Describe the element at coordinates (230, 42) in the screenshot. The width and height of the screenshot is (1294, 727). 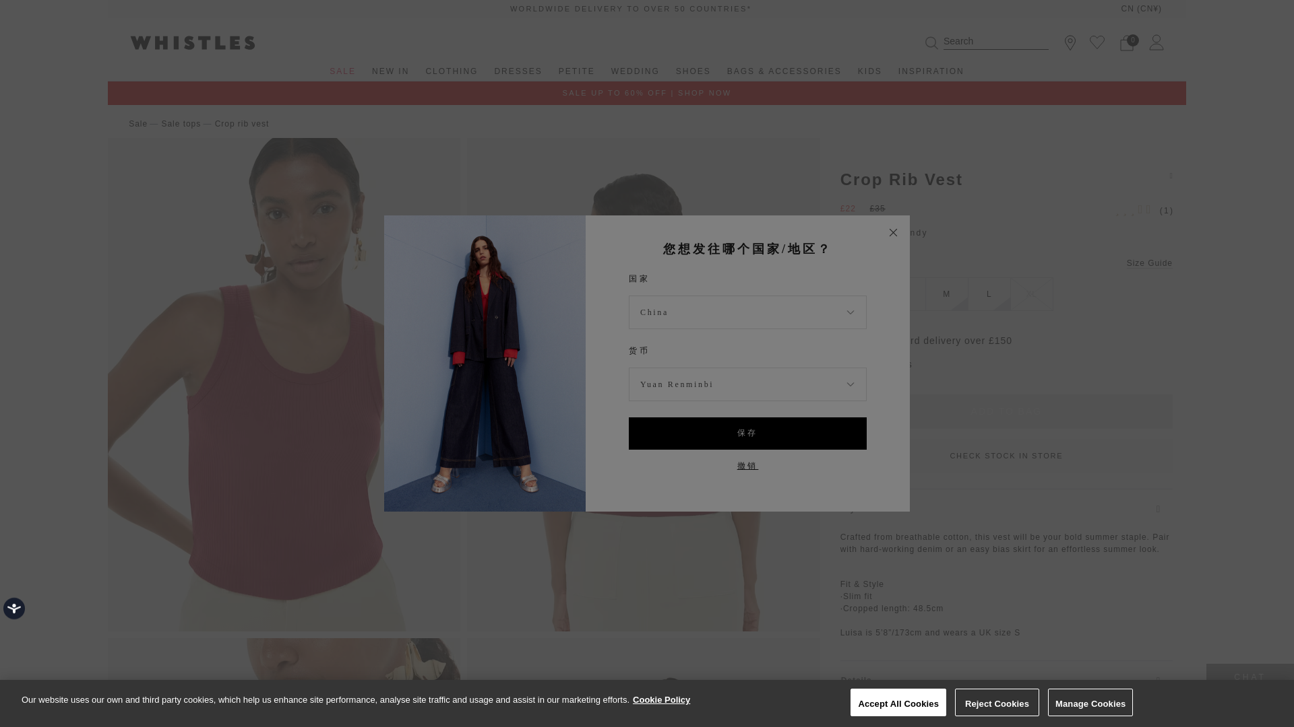
I see `Whistles Home` at that location.